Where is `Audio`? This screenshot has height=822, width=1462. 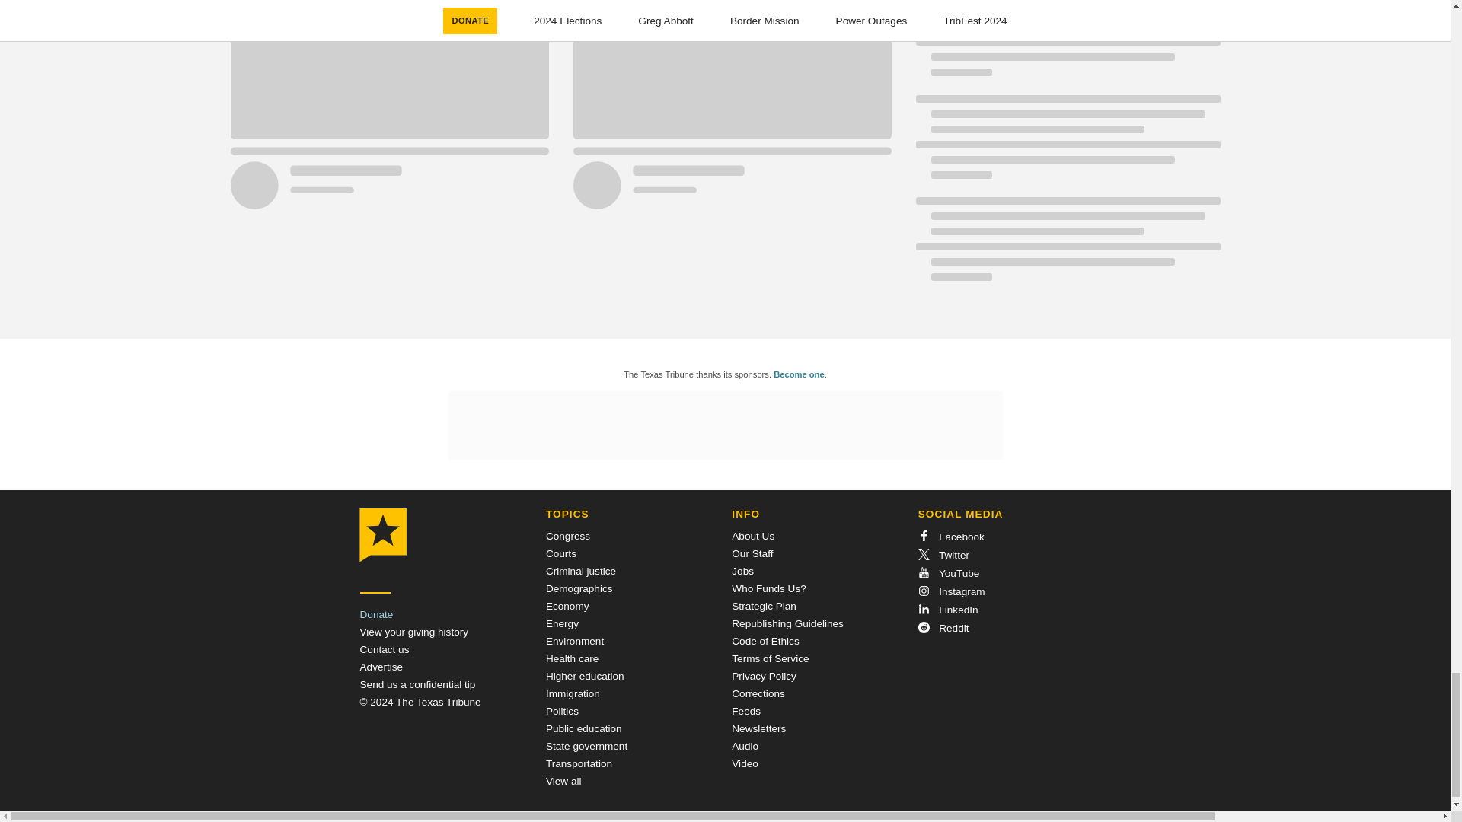 Audio is located at coordinates (745, 746).